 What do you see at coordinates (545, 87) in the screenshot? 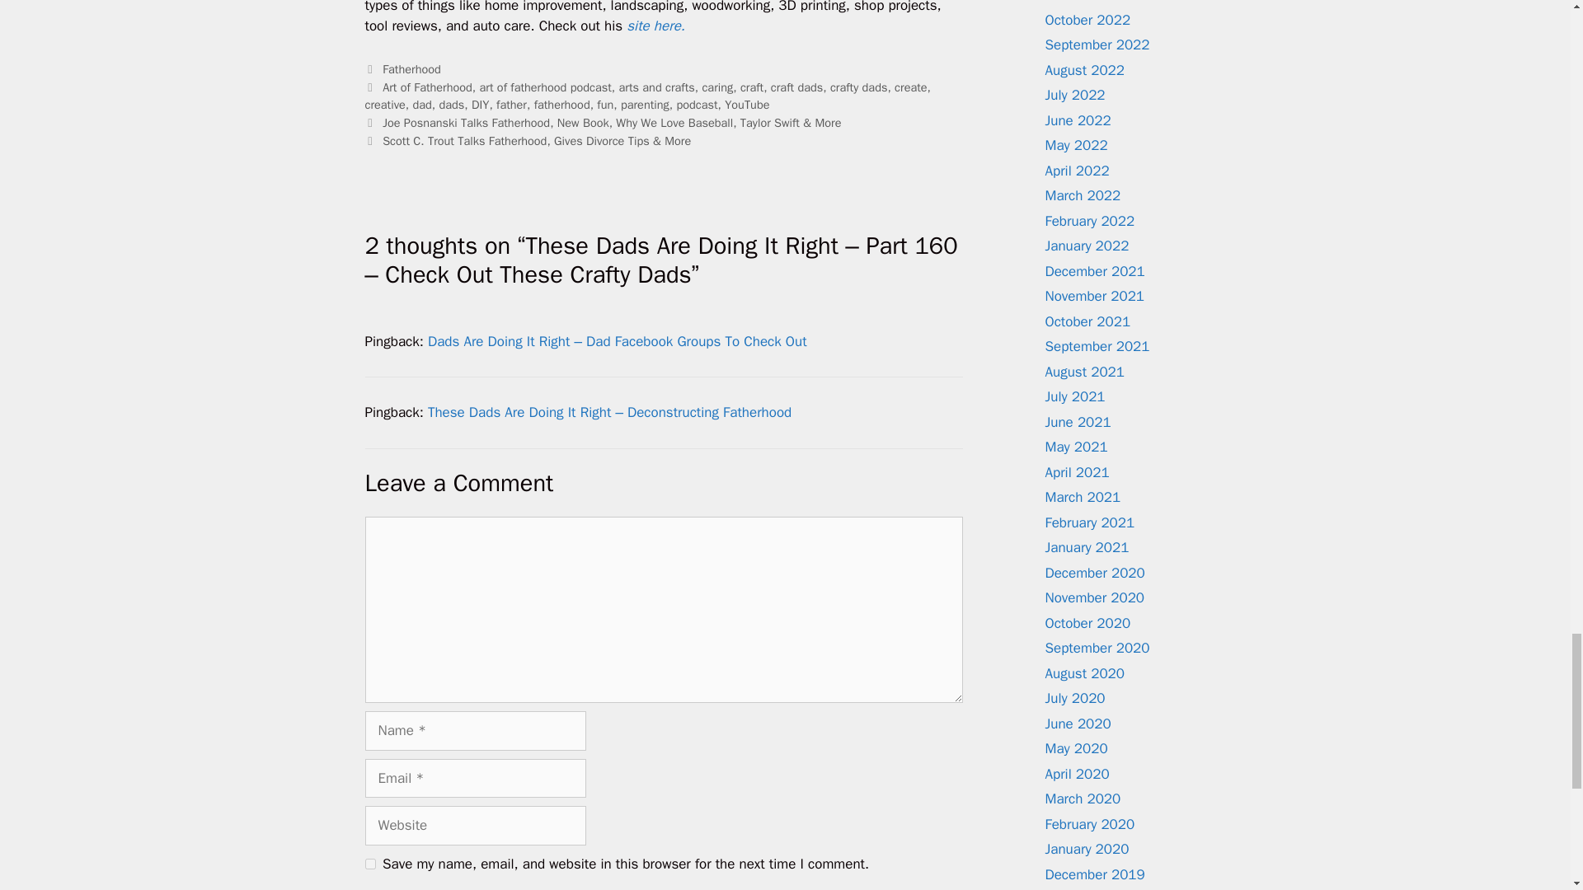
I see `art of fatherhood podcast` at bounding box center [545, 87].